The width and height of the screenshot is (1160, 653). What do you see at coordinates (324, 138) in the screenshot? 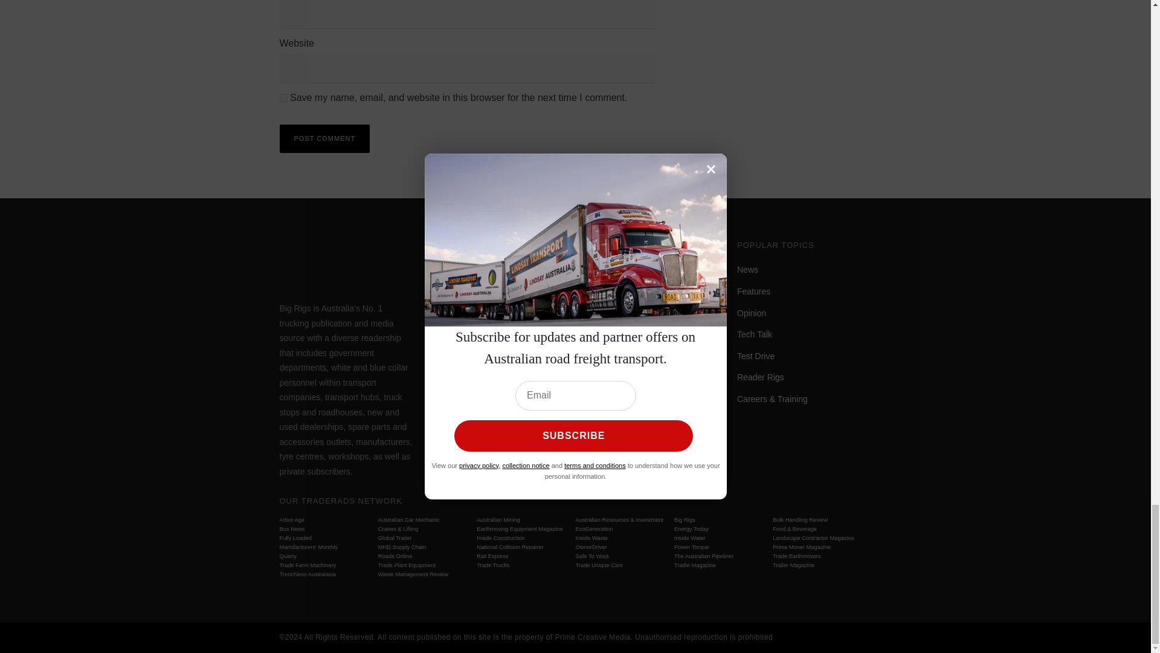
I see `Post Comment` at bounding box center [324, 138].